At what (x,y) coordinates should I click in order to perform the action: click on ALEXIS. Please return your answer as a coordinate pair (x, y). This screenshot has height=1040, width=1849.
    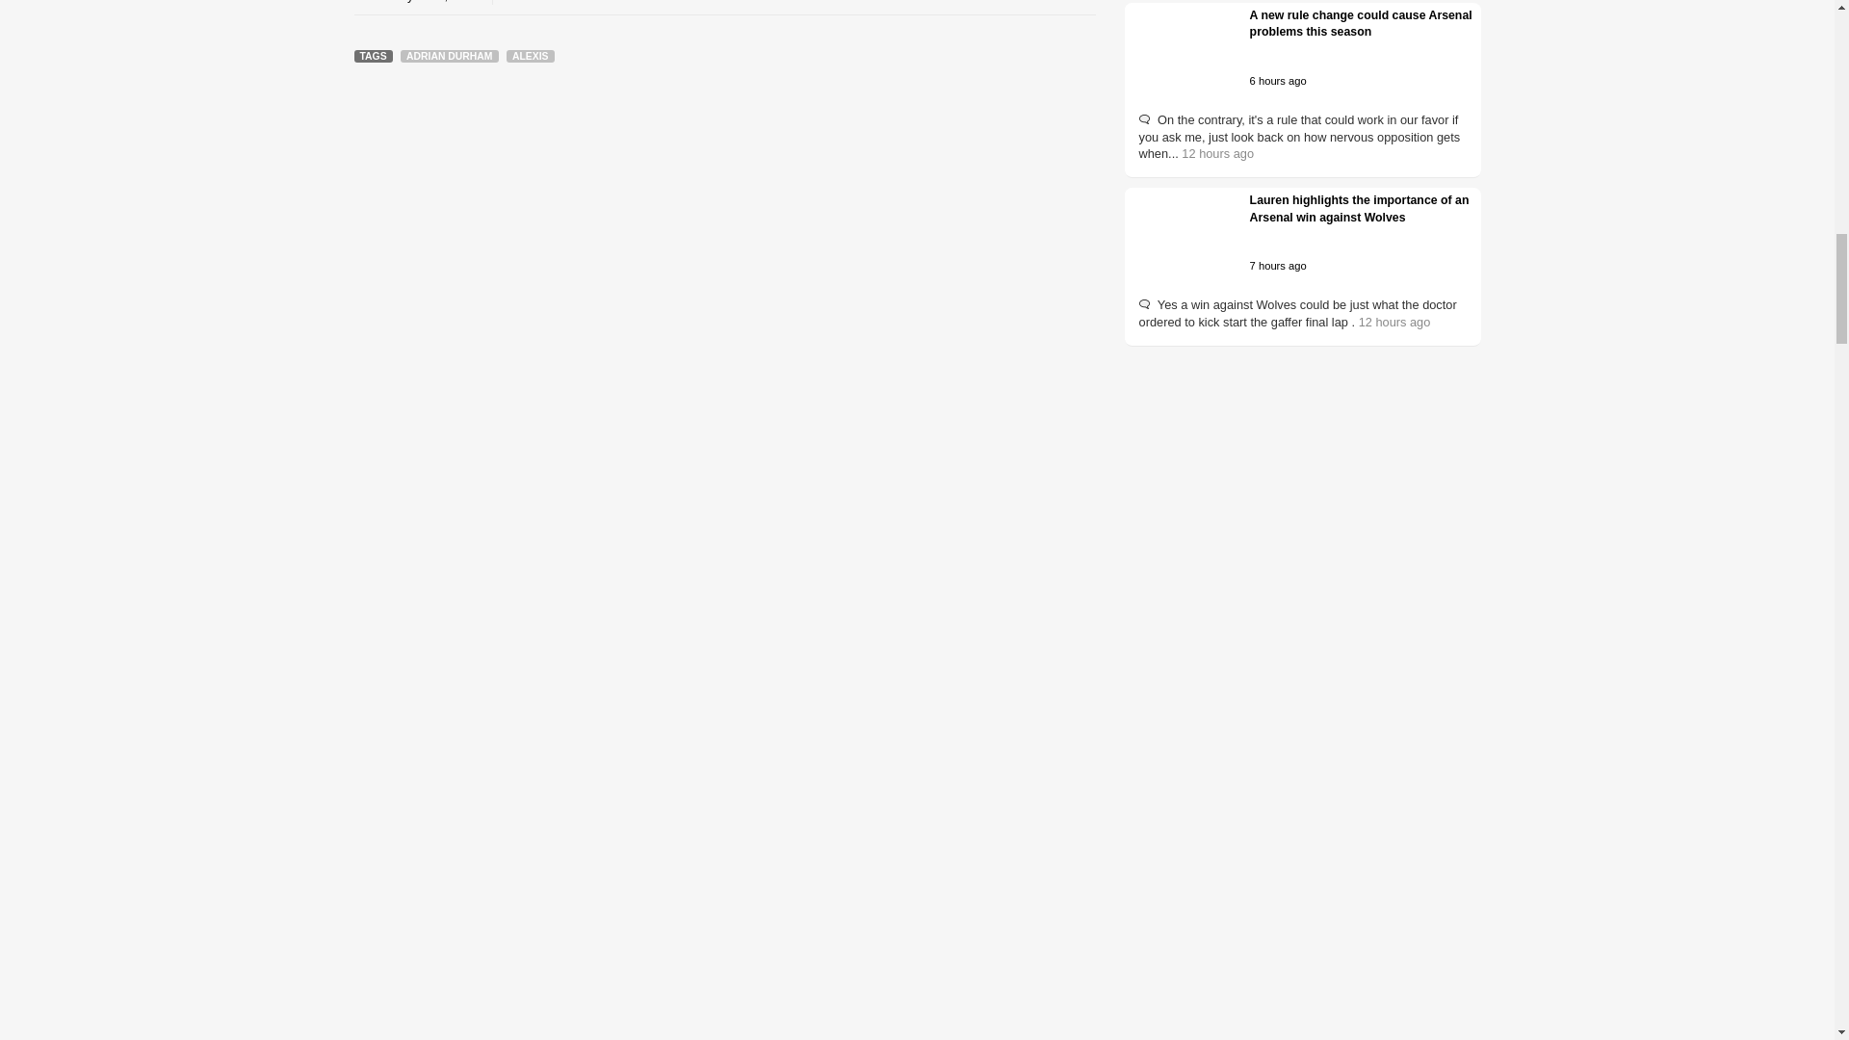
    Looking at the image, I should click on (531, 56).